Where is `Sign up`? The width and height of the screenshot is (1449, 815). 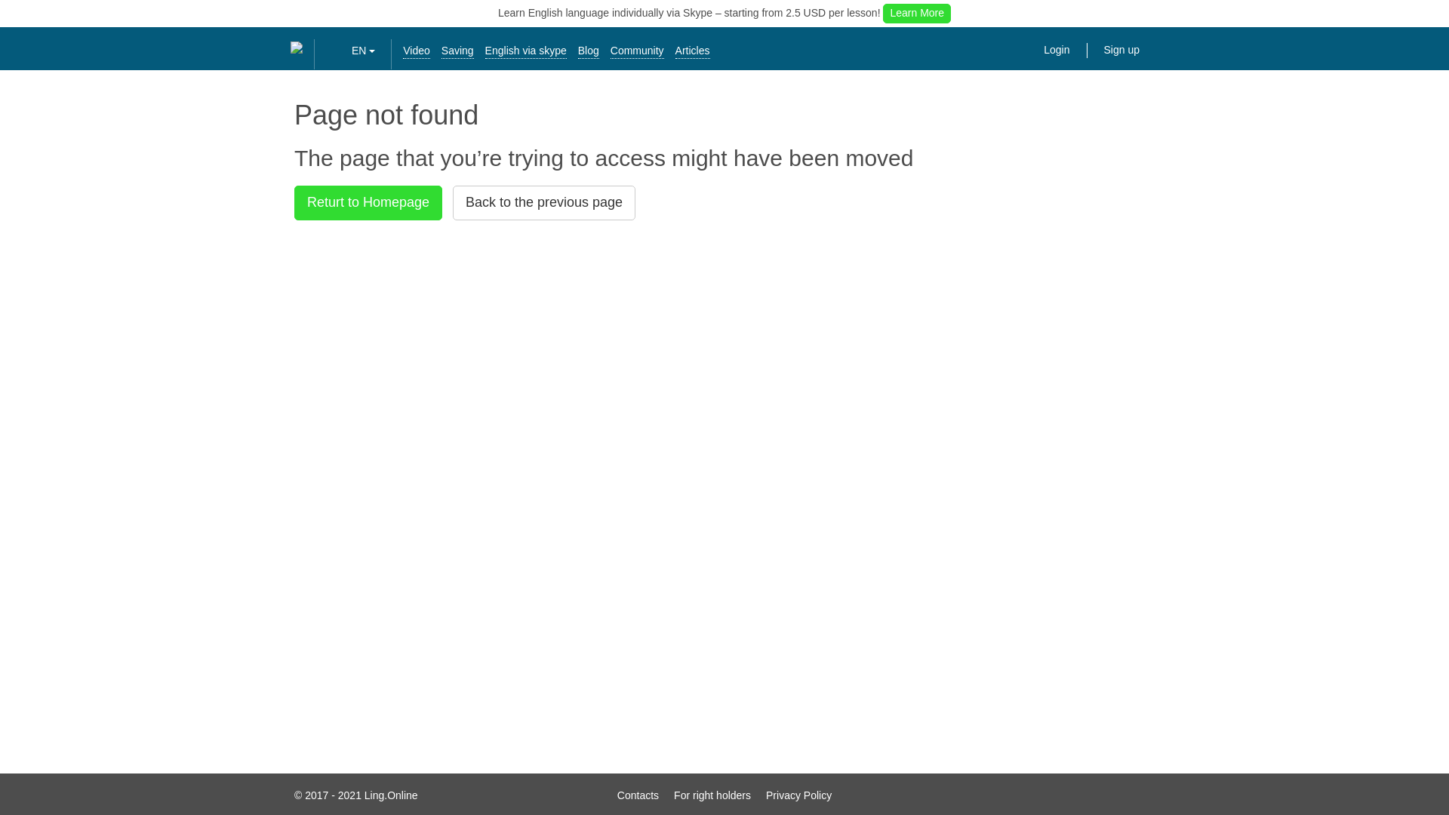
Sign up is located at coordinates (1121, 50).